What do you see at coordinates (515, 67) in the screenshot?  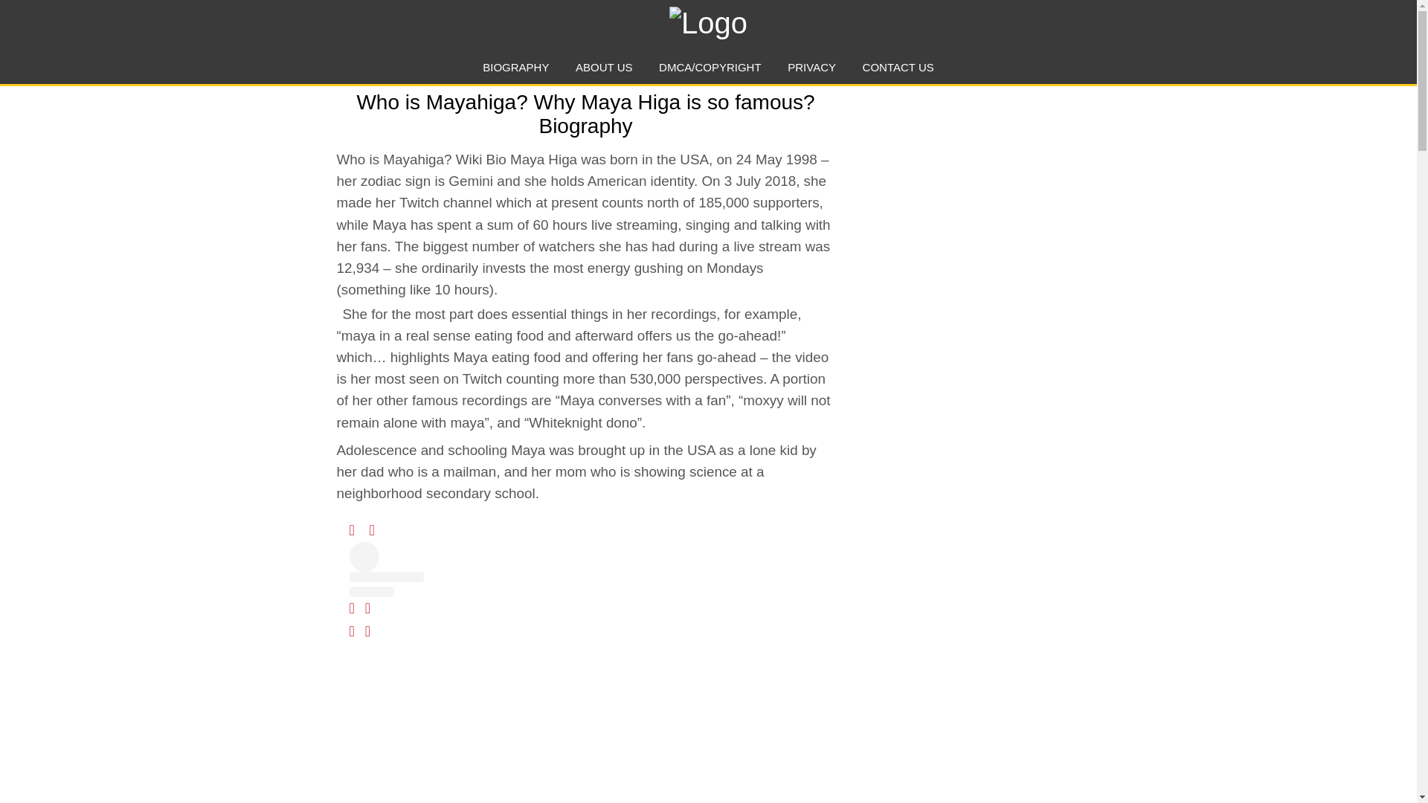 I see `BIOGRAPHY` at bounding box center [515, 67].